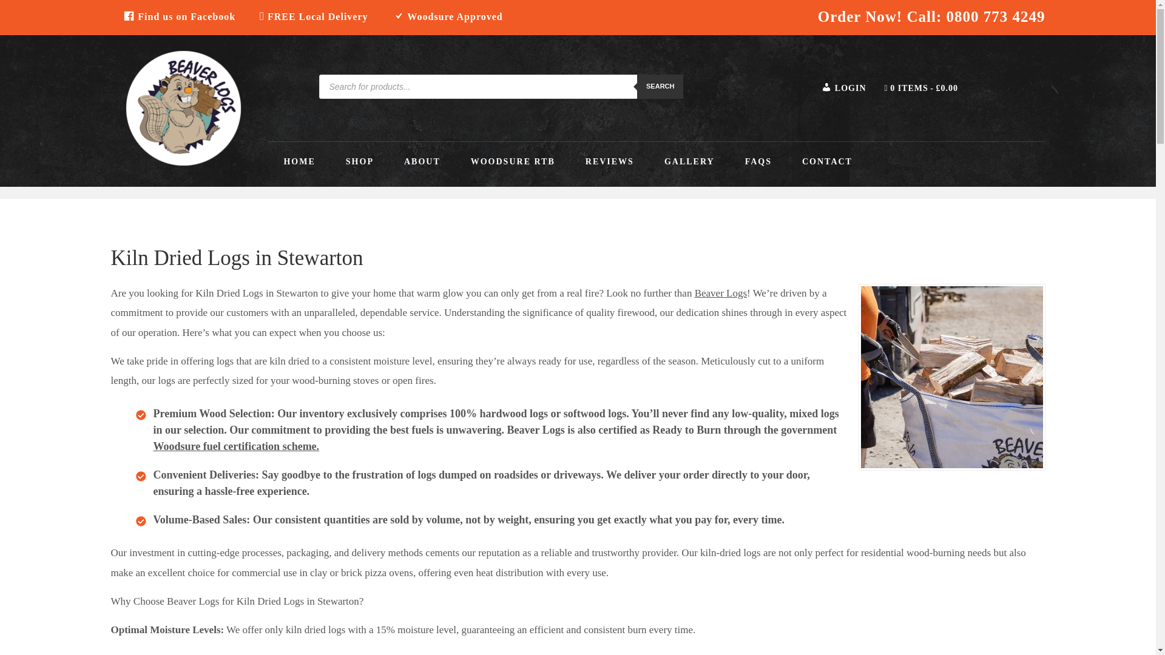 The image size is (1165, 655). Describe the element at coordinates (360, 161) in the screenshot. I see `SHOP` at that location.